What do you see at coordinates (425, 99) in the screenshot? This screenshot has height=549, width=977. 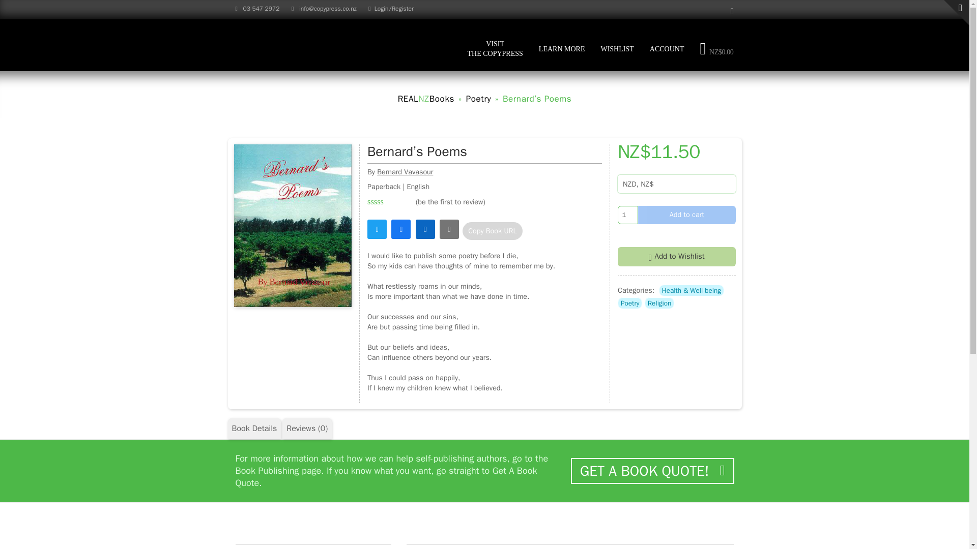 I see `Bernard Vavasour` at bounding box center [425, 99].